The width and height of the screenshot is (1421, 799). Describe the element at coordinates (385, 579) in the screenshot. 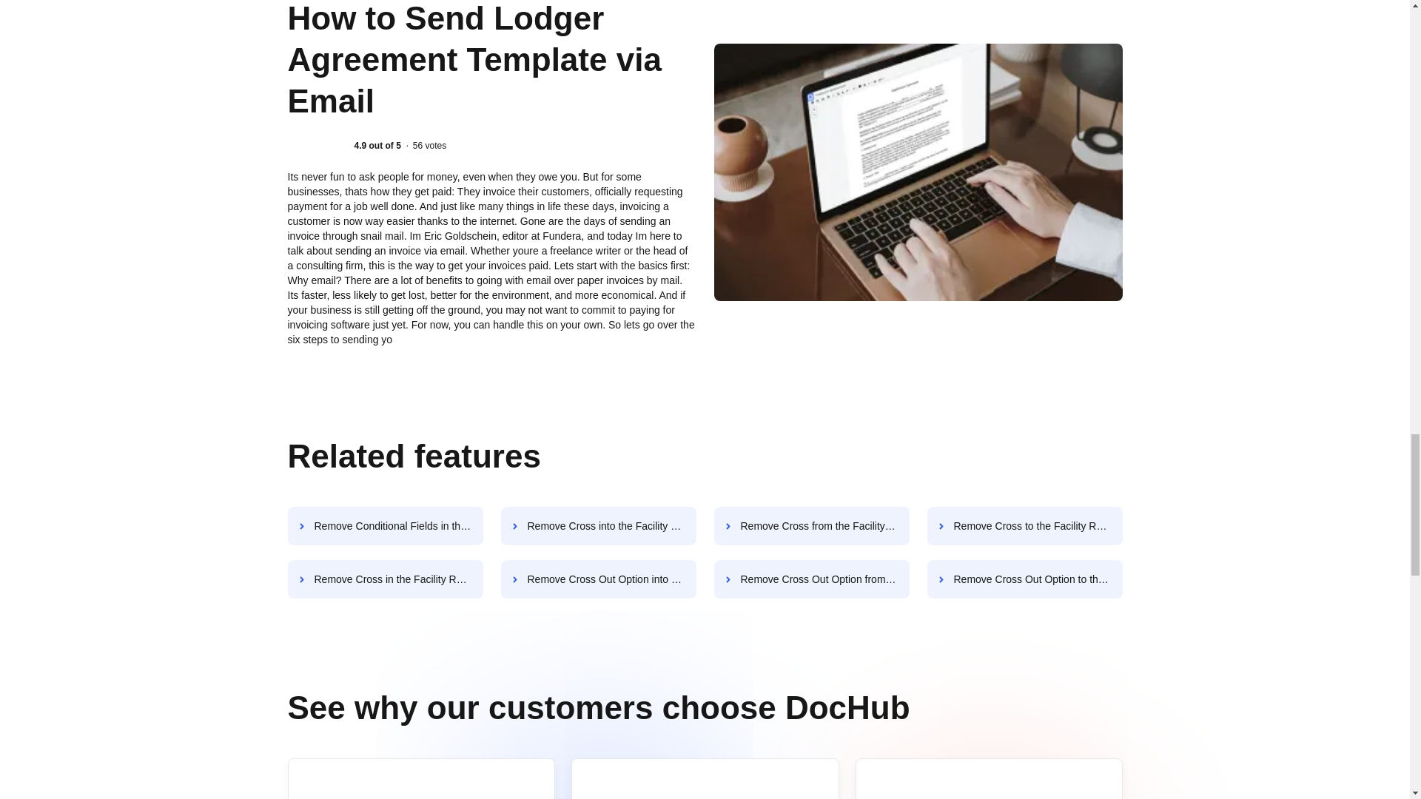

I see `Remove Cross in the Facility Rental Agreement` at that location.